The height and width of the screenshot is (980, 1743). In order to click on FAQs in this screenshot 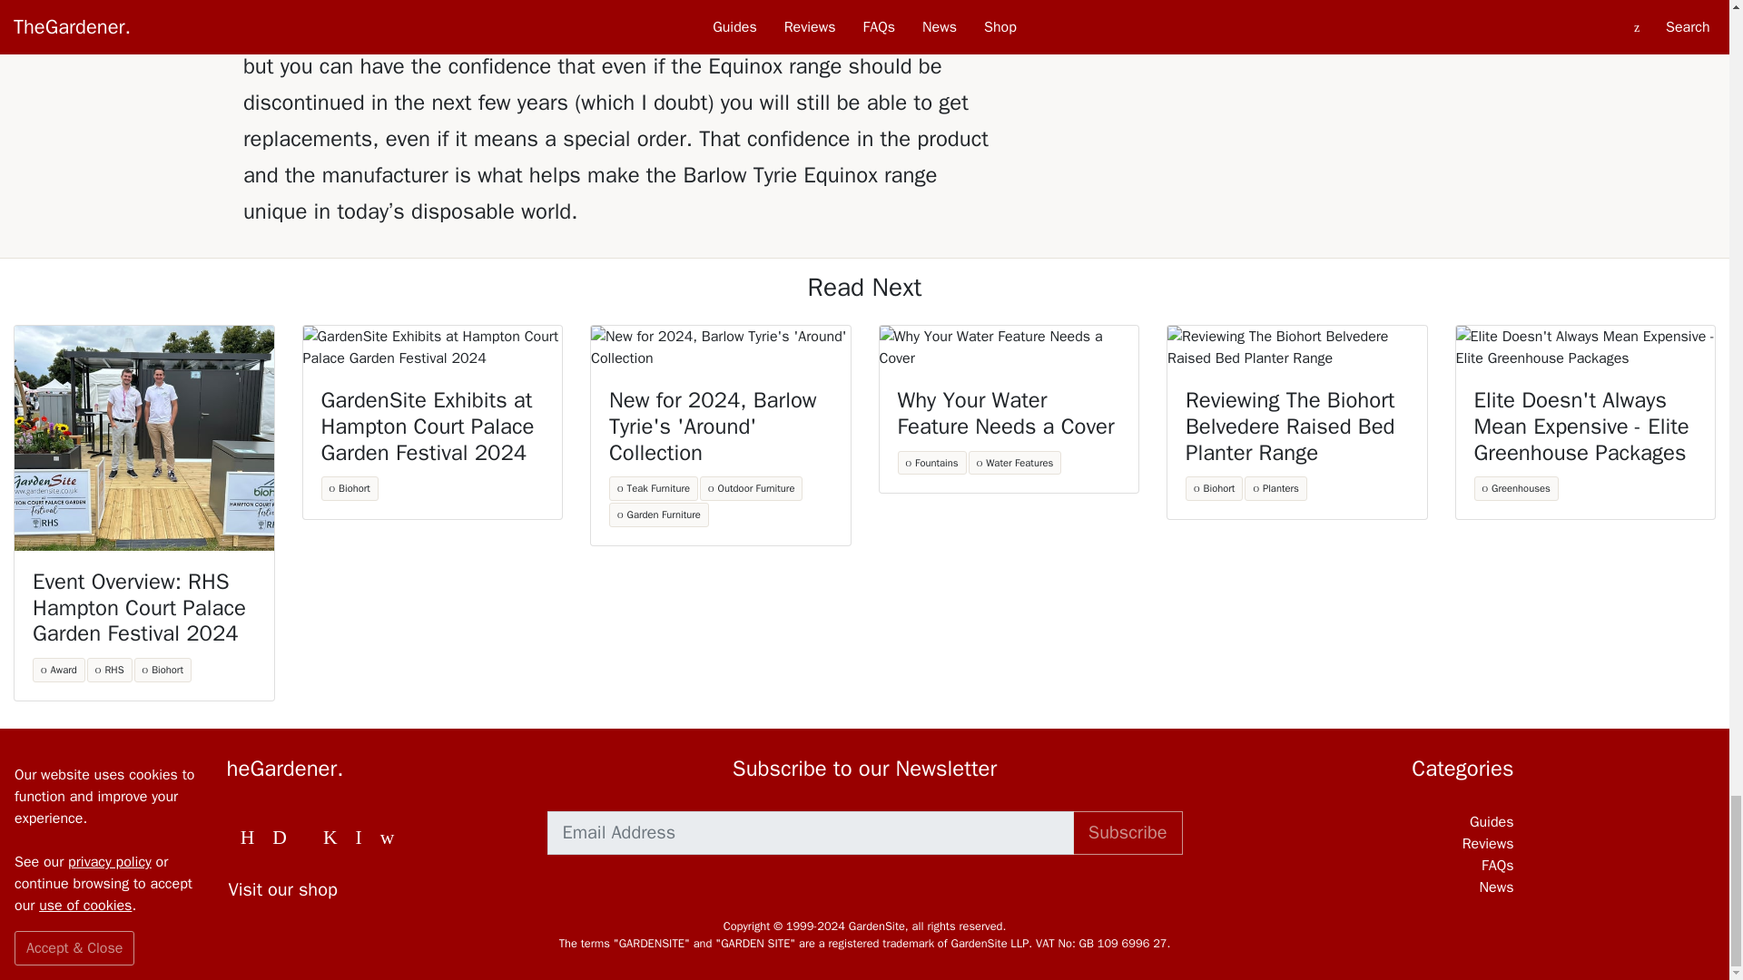, I will do `click(1361, 865)`.